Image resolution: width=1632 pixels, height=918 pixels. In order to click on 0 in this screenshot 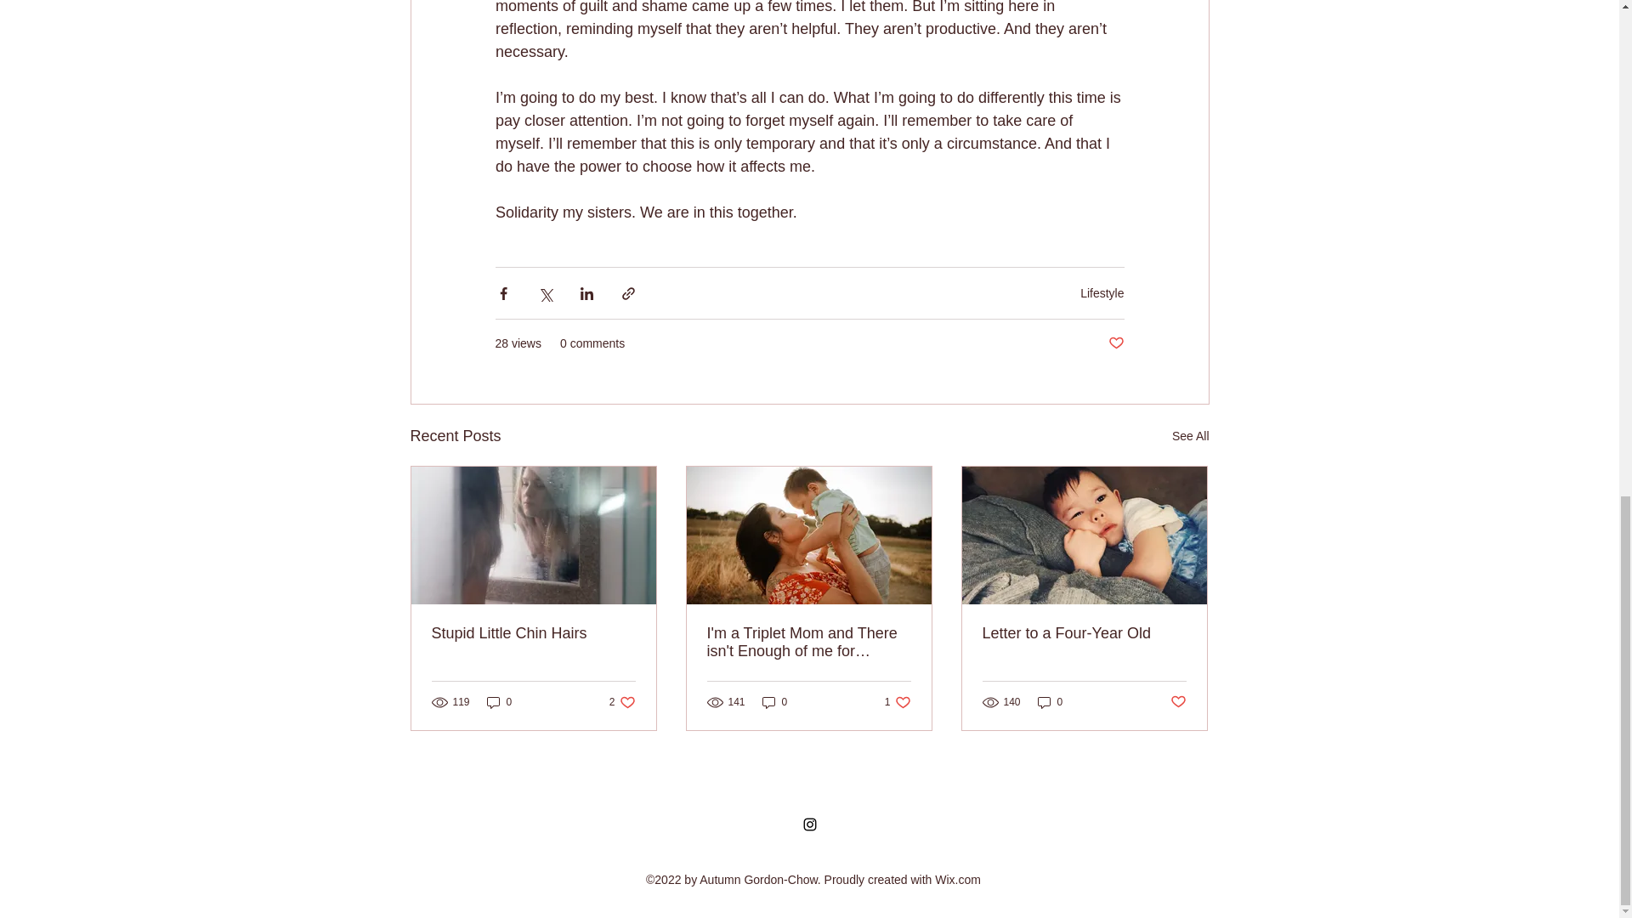, I will do `click(808, 643)`.